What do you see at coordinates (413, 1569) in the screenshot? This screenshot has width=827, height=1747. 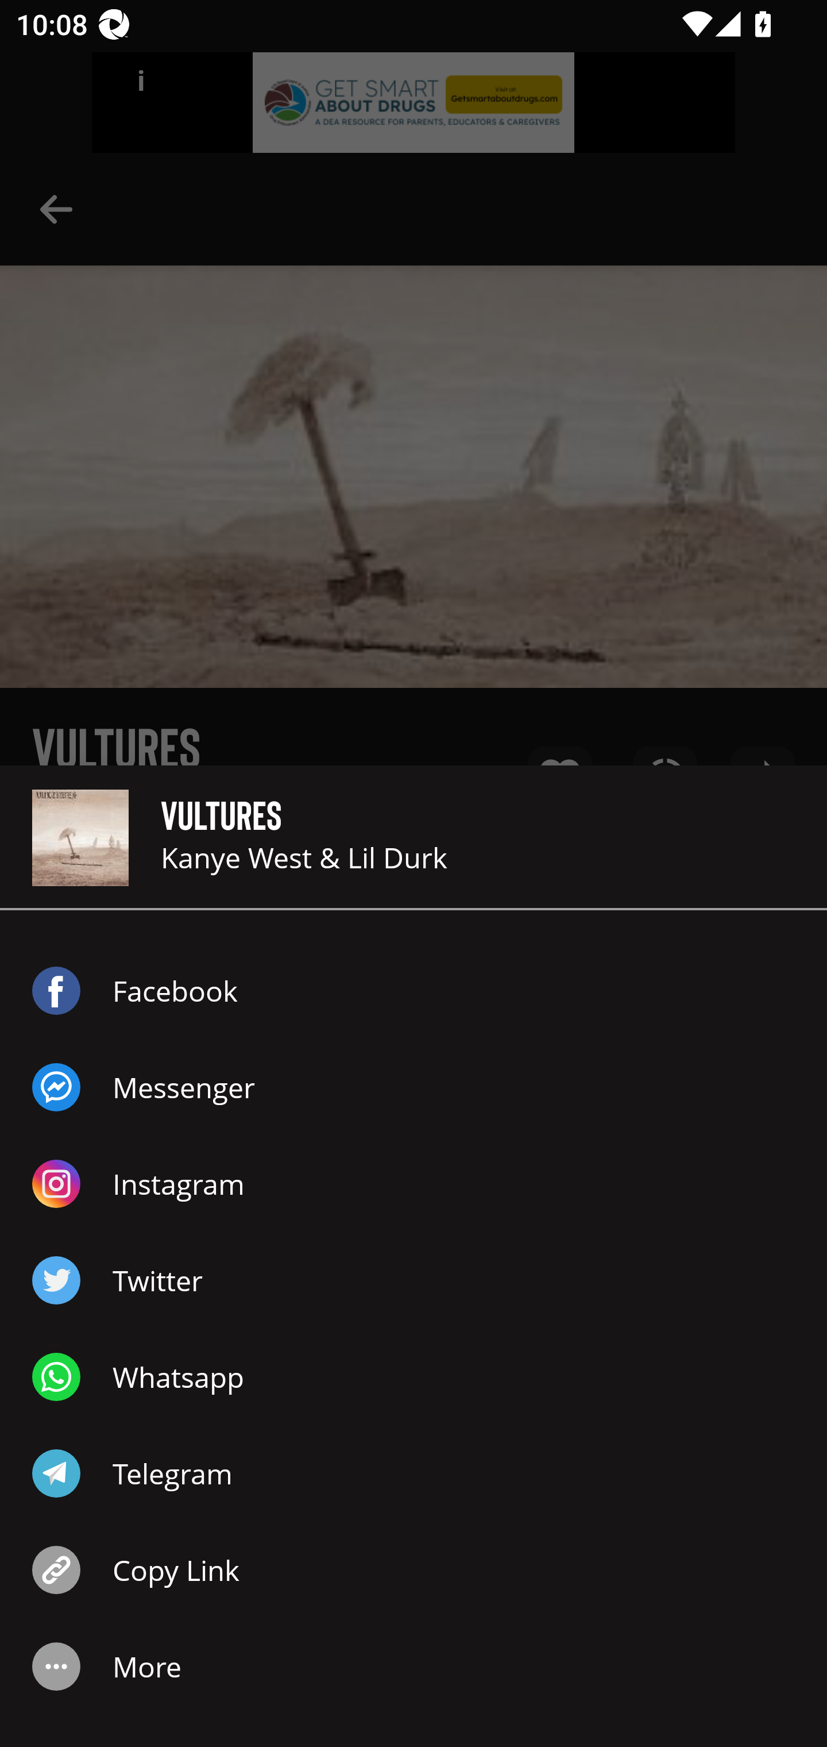 I see `Copy Link` at bounding box center [413, 1569].